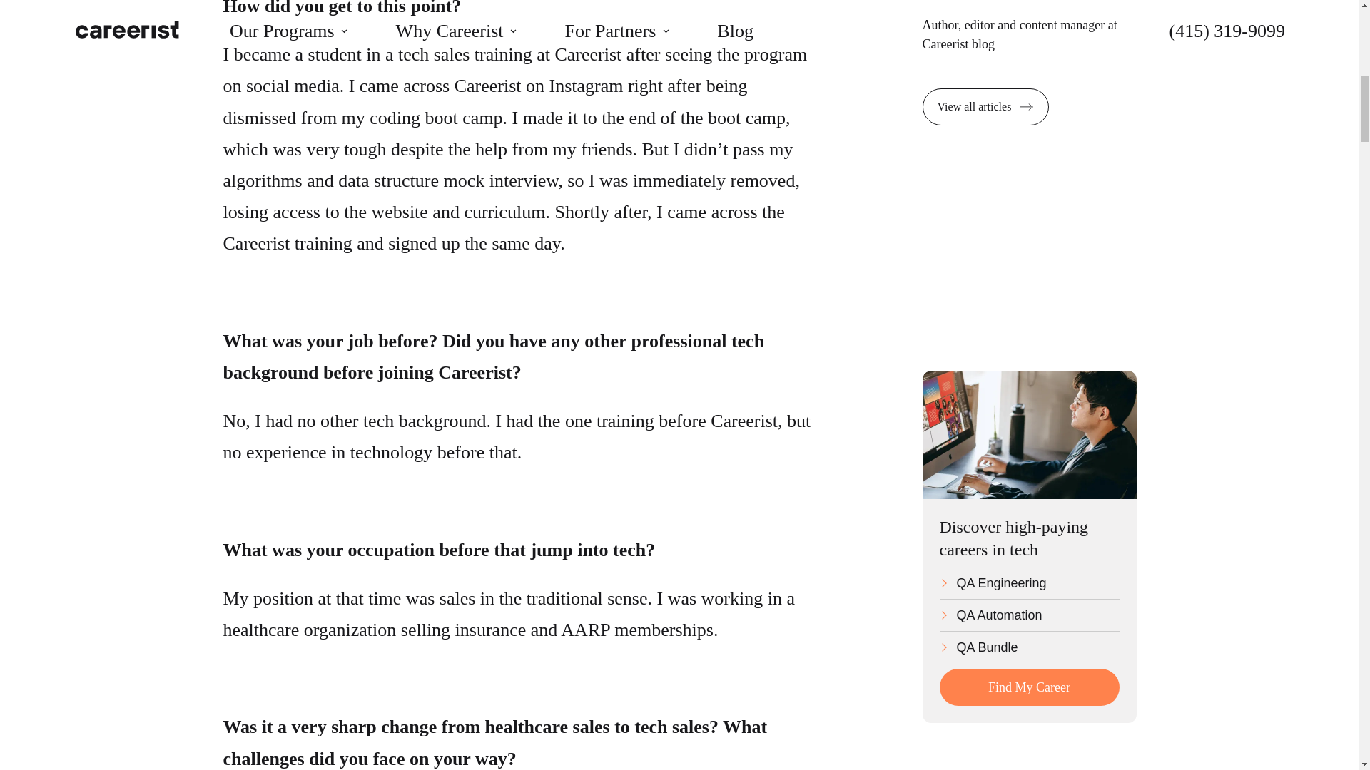 This screenshot has width=1370, height=770. What do you see at coordinates (1029, 586) in the screenshot?
I see `QA Engineering` at bounding box center [1029, 586].